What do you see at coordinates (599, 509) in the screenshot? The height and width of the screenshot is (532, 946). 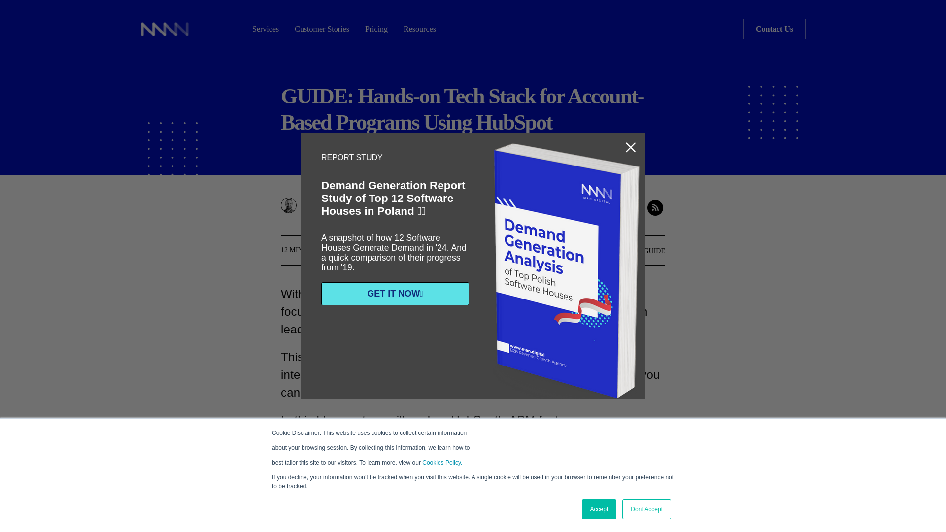 I see `Accept` at bounding box center [599, 509].